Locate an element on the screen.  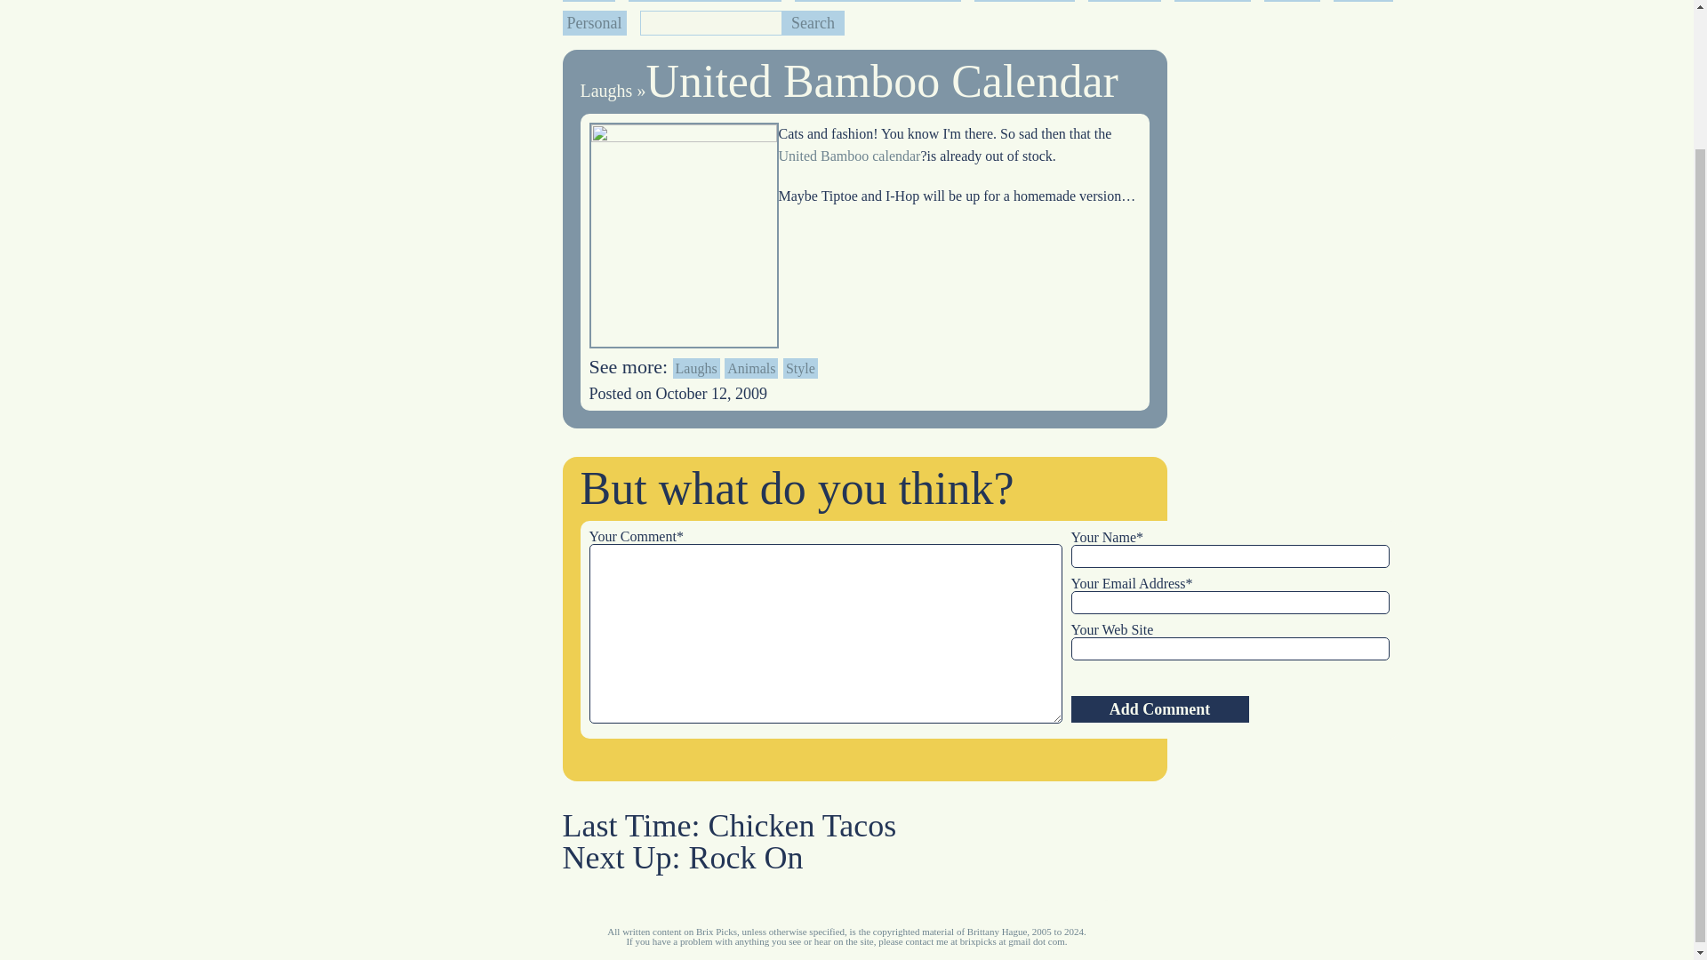
United Bamboo calendar is located at coordinates (850, 156).